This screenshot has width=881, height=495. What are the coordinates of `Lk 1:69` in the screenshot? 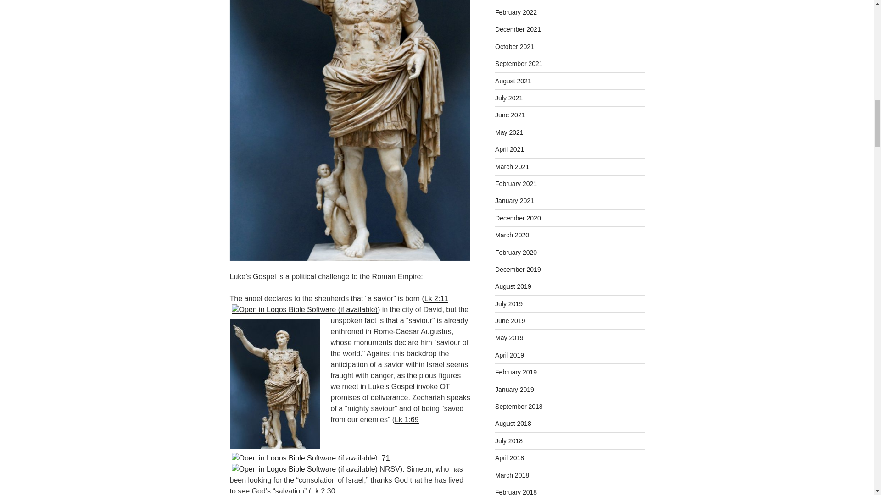 It's located at (407, 419).